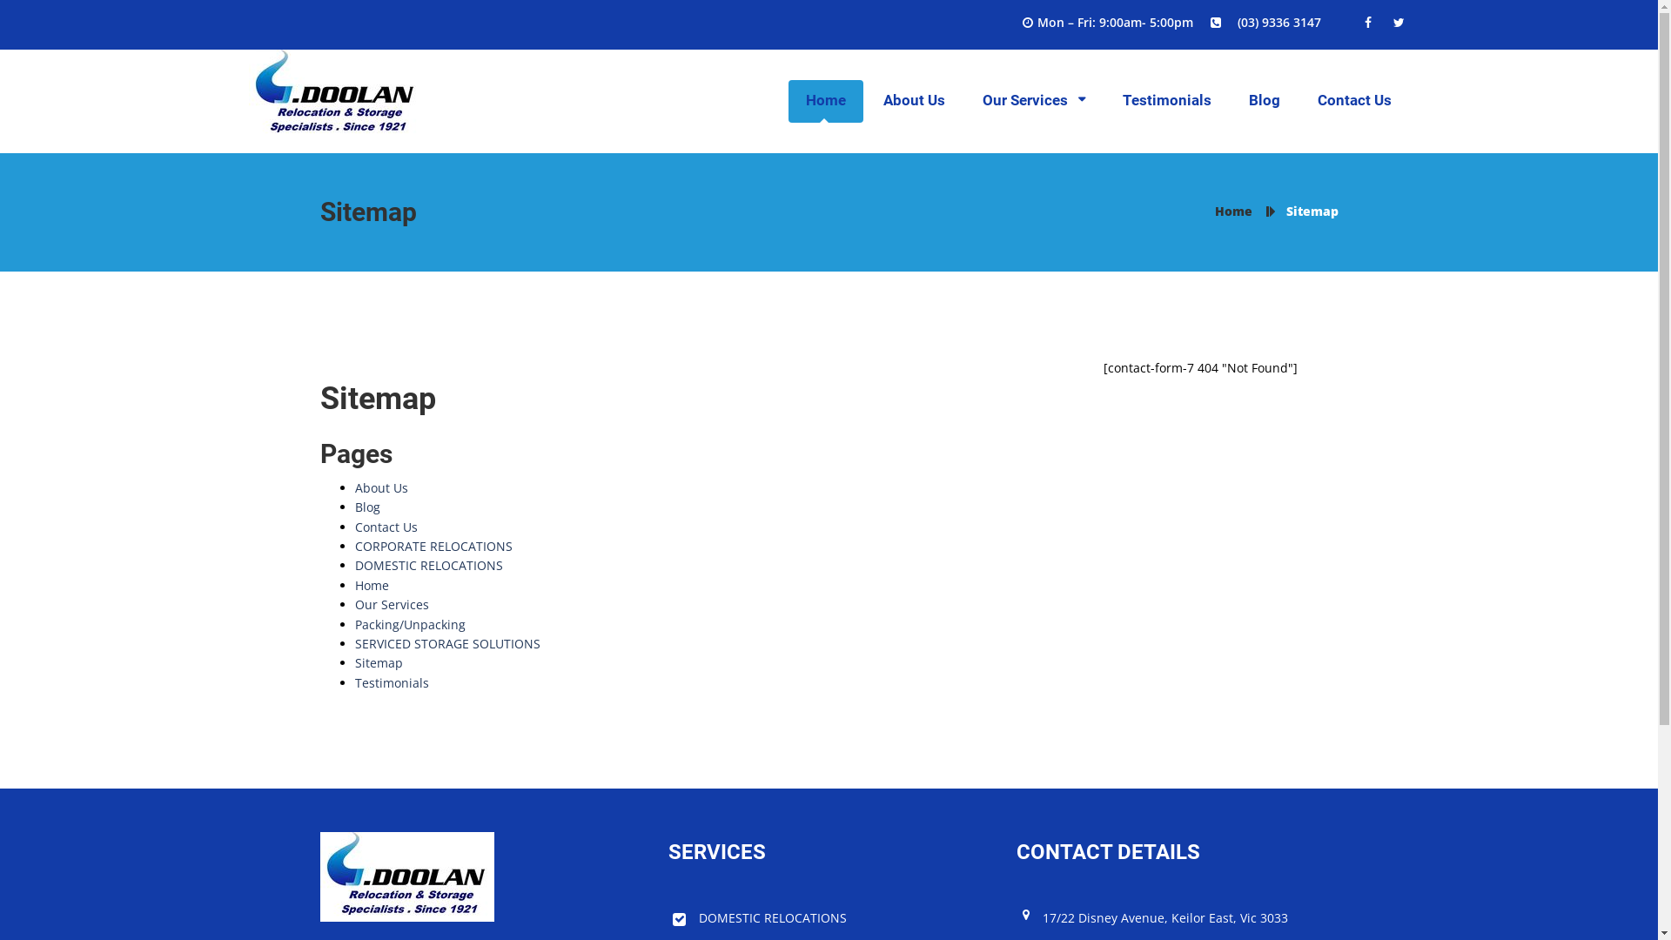  Describe the element at coordinates (1265, 101) in the screenshot. I see `Blog` at that location.